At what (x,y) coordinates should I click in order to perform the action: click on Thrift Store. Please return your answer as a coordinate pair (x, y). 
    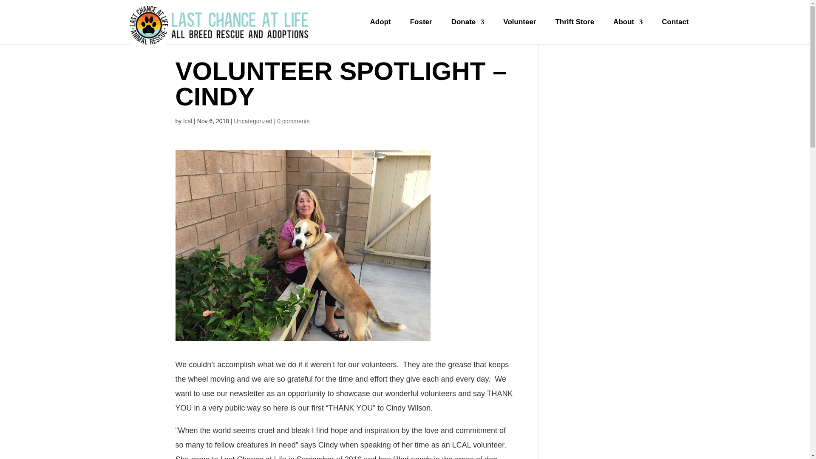
    Looking at the image, I should click on (574, 31).